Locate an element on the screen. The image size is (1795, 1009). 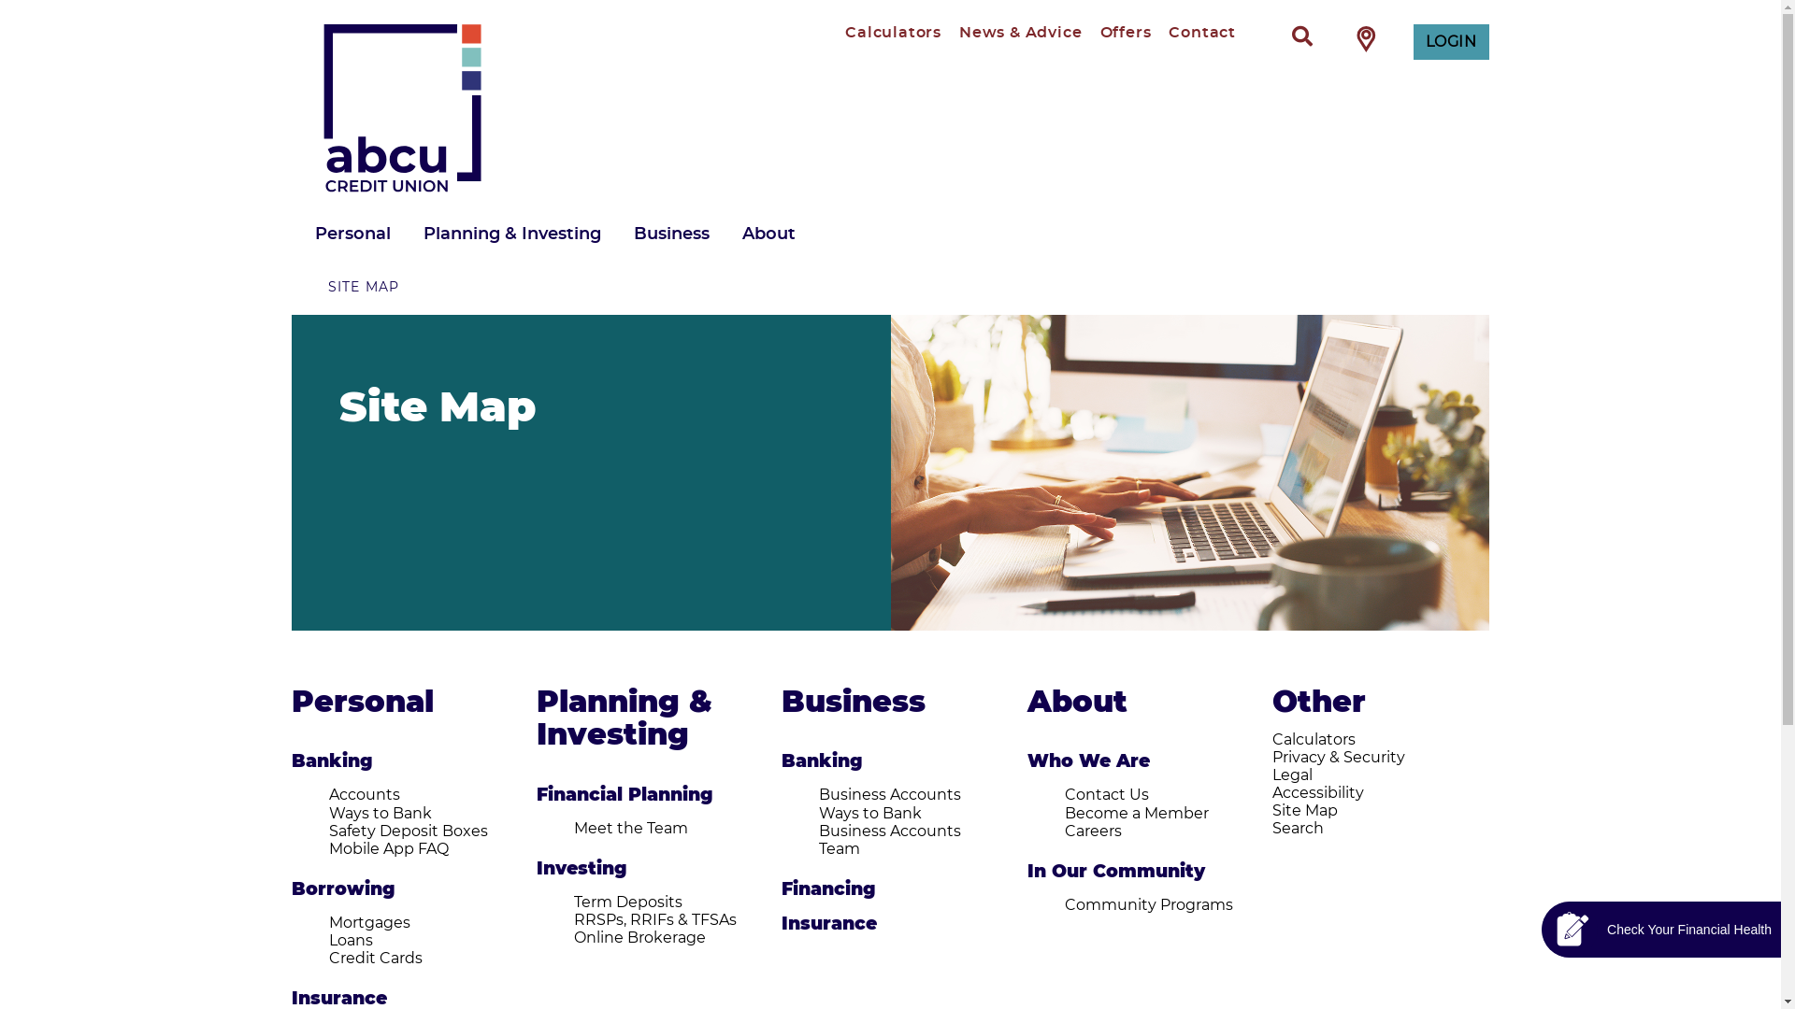
Who We Are is located at coordinates (1088, 762).